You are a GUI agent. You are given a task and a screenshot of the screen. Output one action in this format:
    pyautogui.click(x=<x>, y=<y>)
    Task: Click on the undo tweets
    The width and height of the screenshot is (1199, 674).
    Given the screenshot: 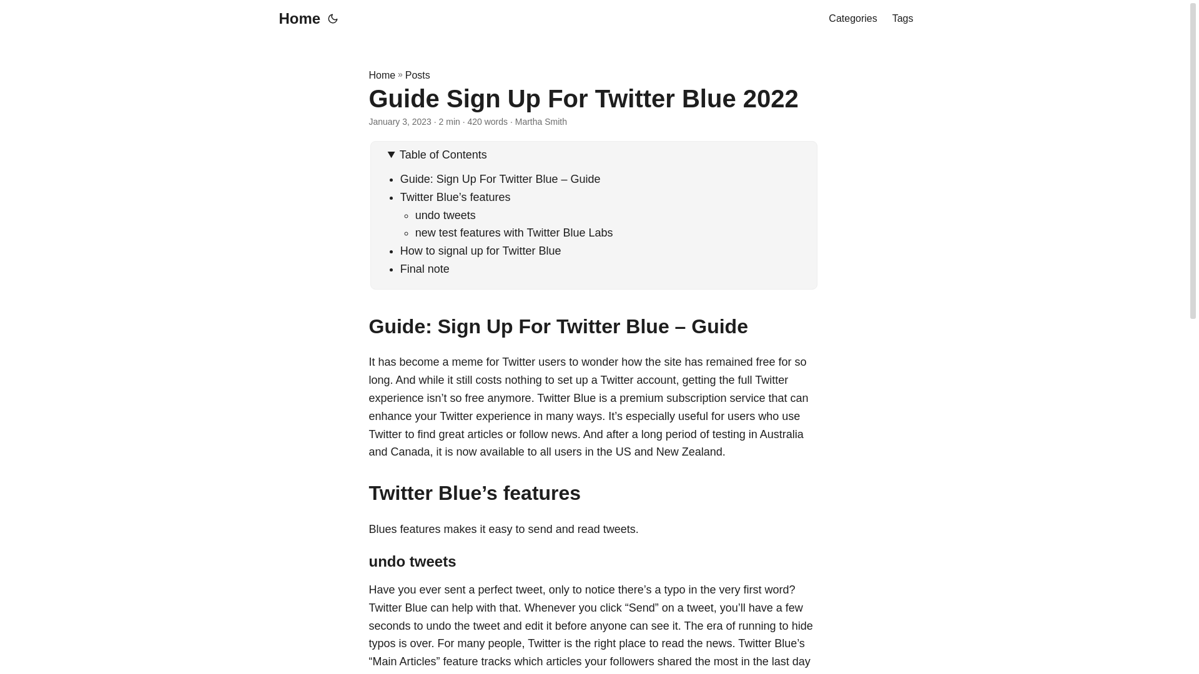 What is the action you would take?
    pyautogui.click(x=445, y=215)
    